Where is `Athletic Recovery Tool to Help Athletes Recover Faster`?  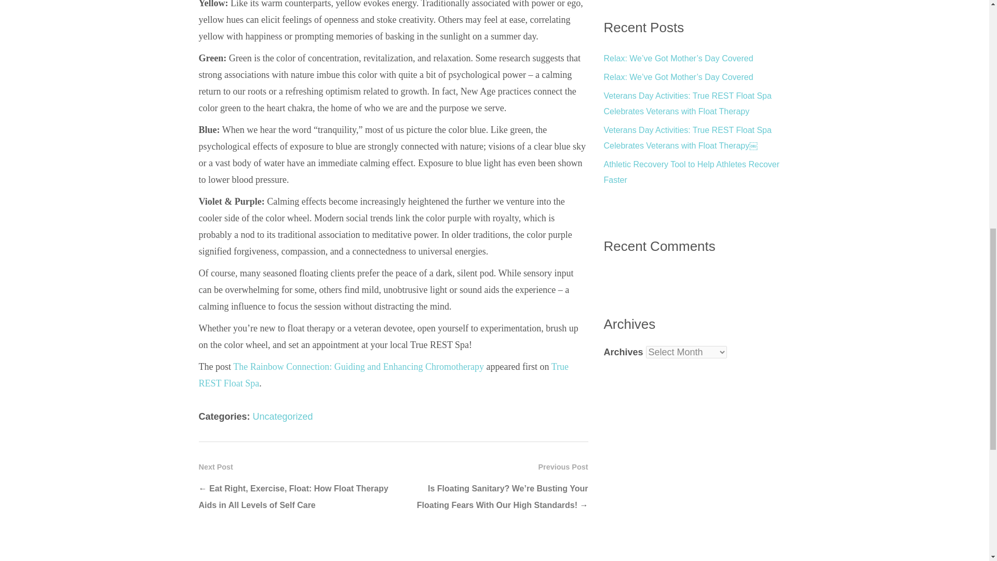
Athletic Recovery Tool to Help Athletes Recover Faster is located at coordinates (691, 172).